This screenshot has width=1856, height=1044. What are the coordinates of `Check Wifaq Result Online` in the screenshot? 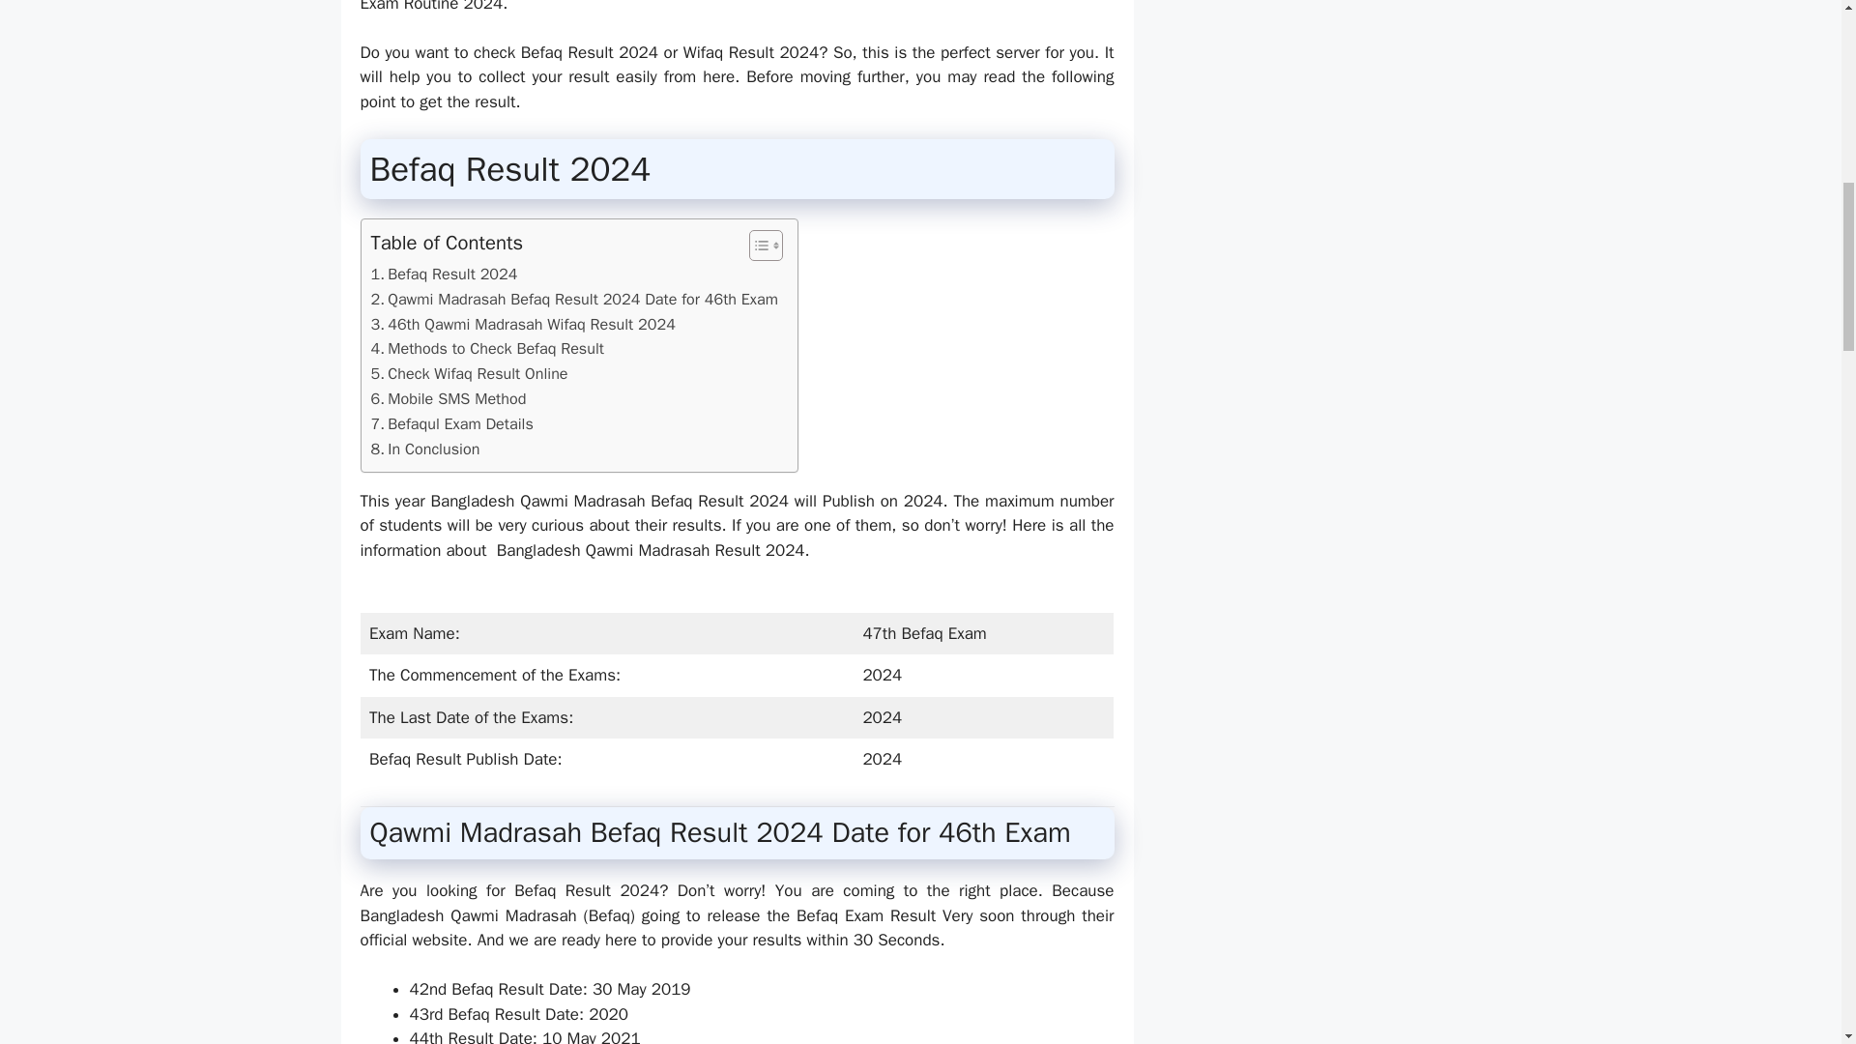 It's located at (470, 373).